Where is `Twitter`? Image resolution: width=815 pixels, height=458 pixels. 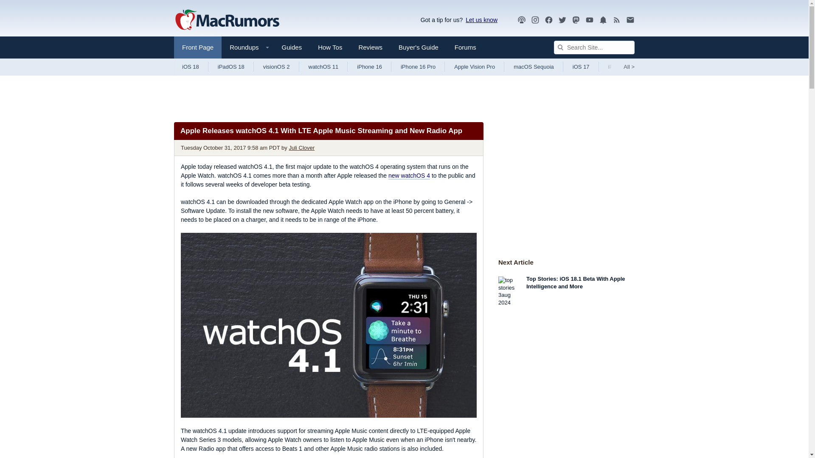 Twitter is located at coordinates (562, 20).